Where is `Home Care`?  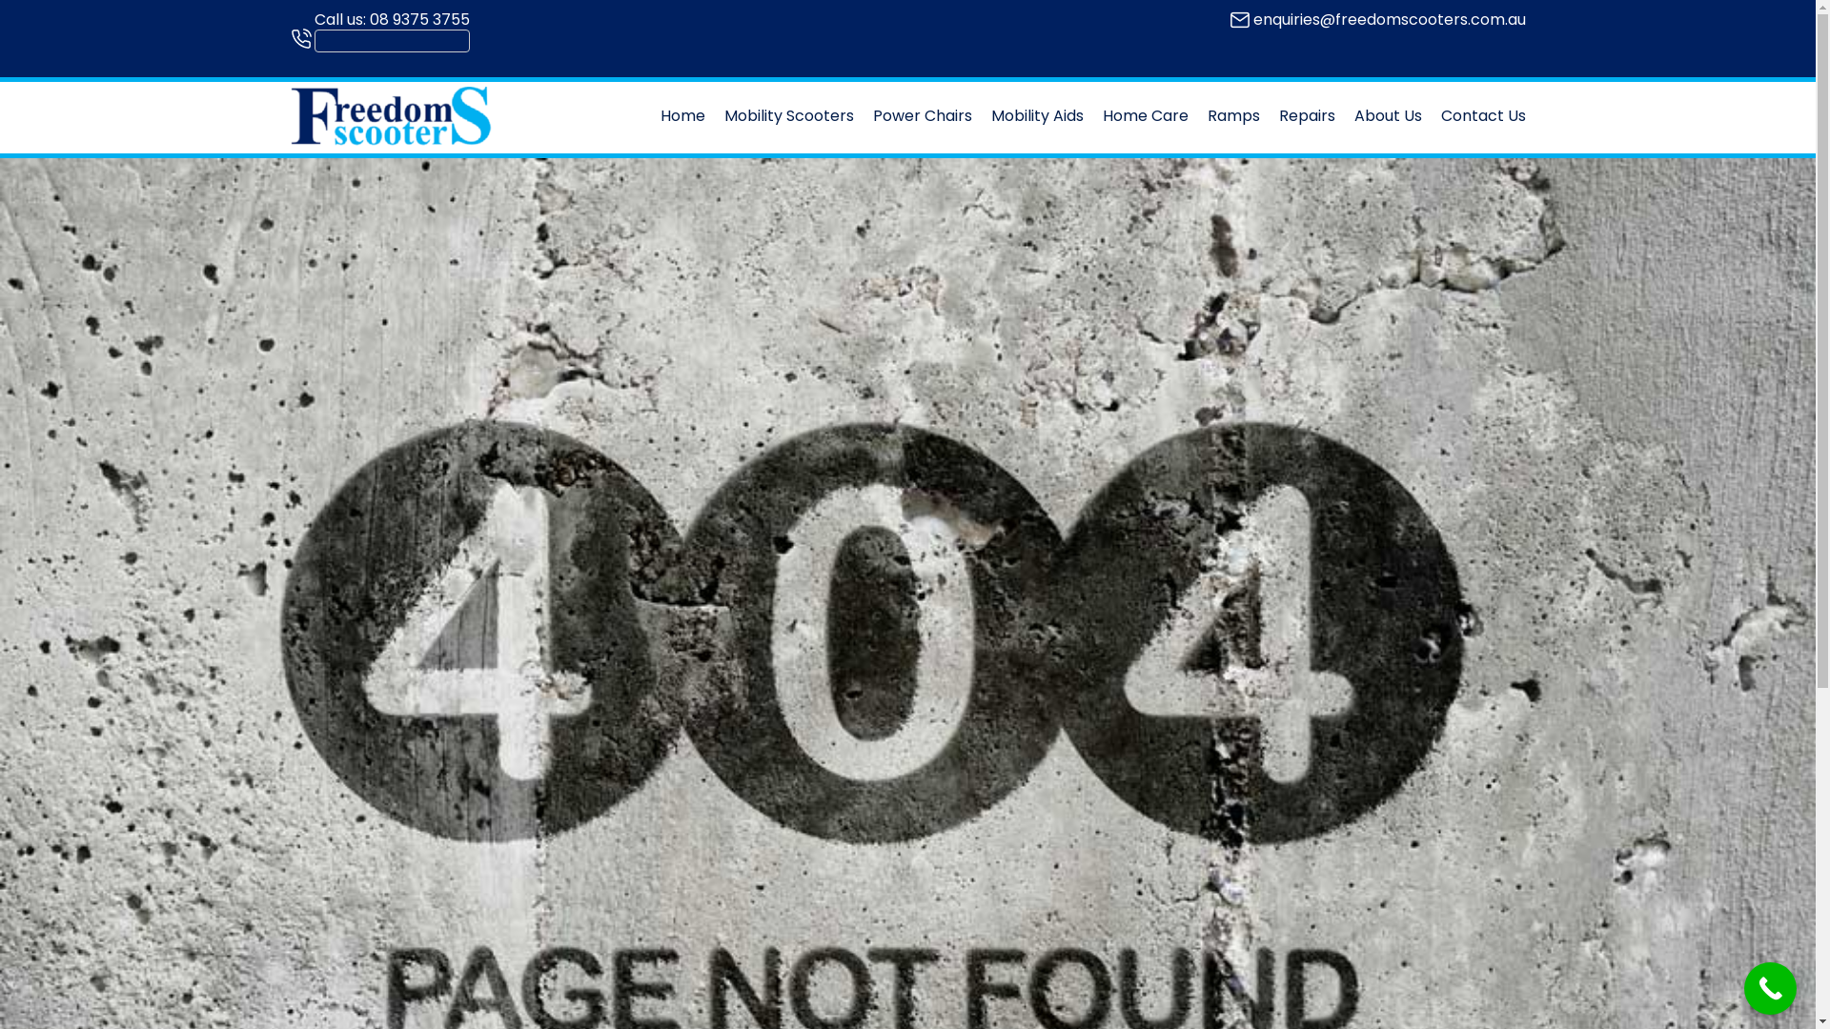
Home Care is located at coordinates (1145, 116).